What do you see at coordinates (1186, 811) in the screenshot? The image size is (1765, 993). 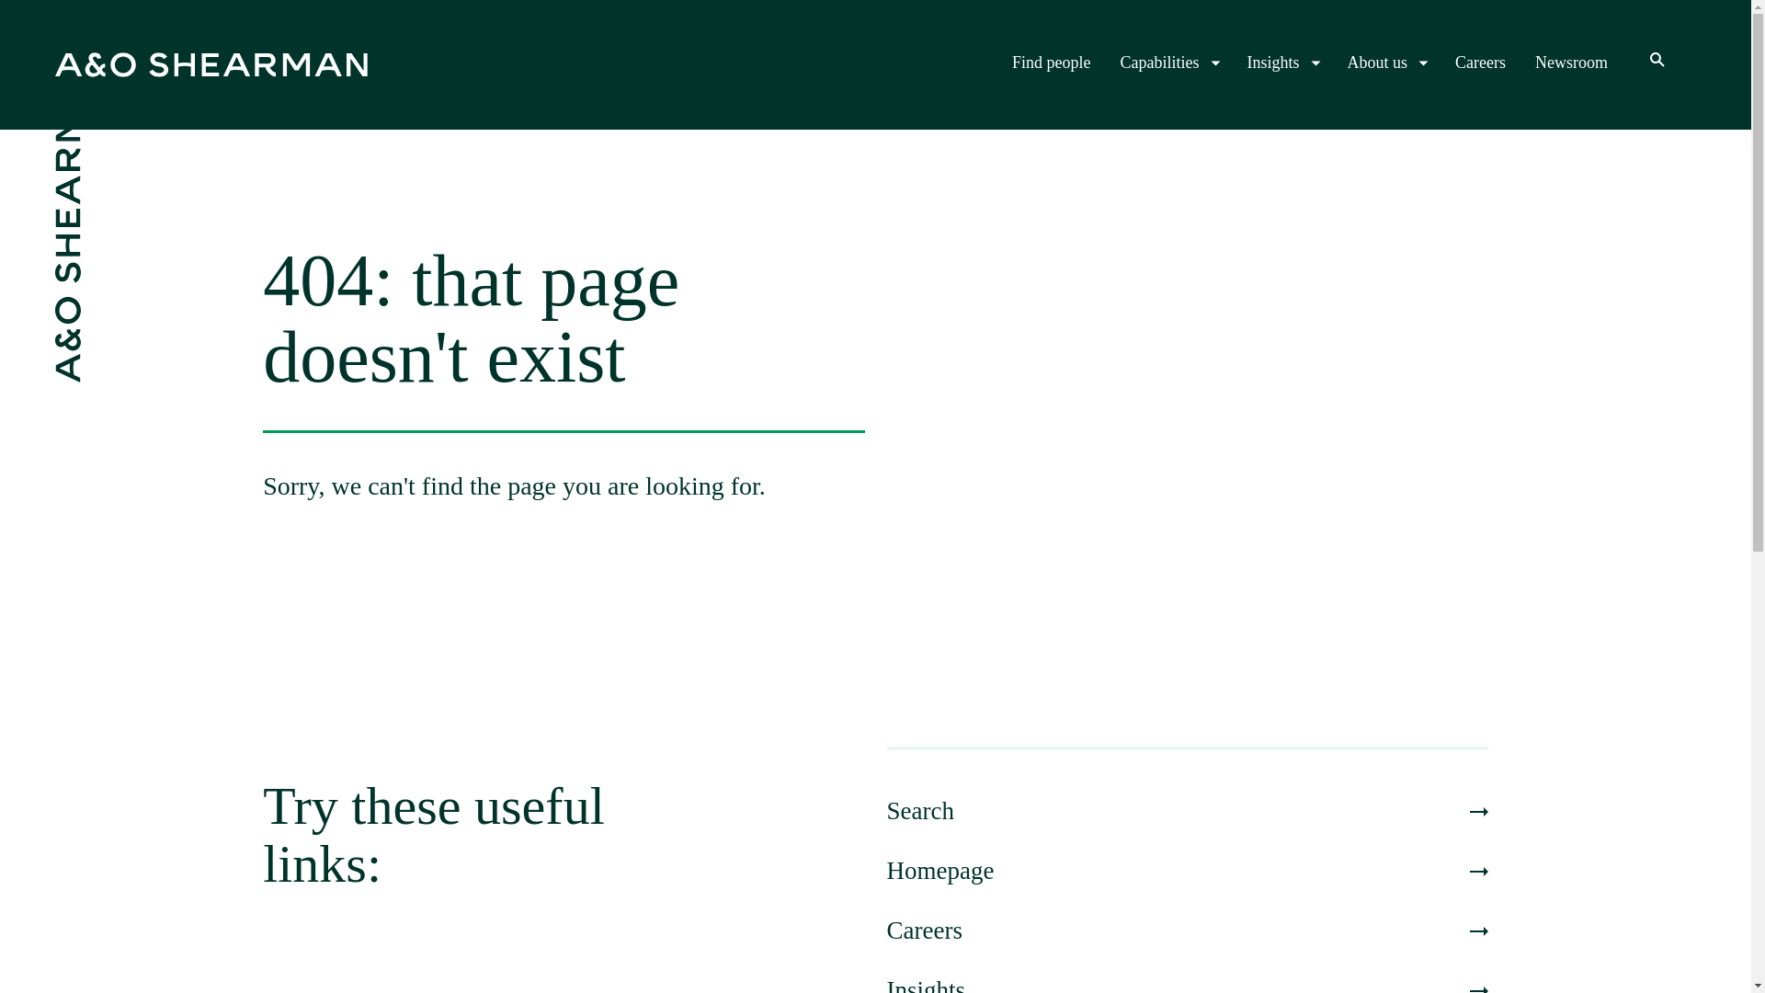 I see `Search` at bounding box center [1186, 811].